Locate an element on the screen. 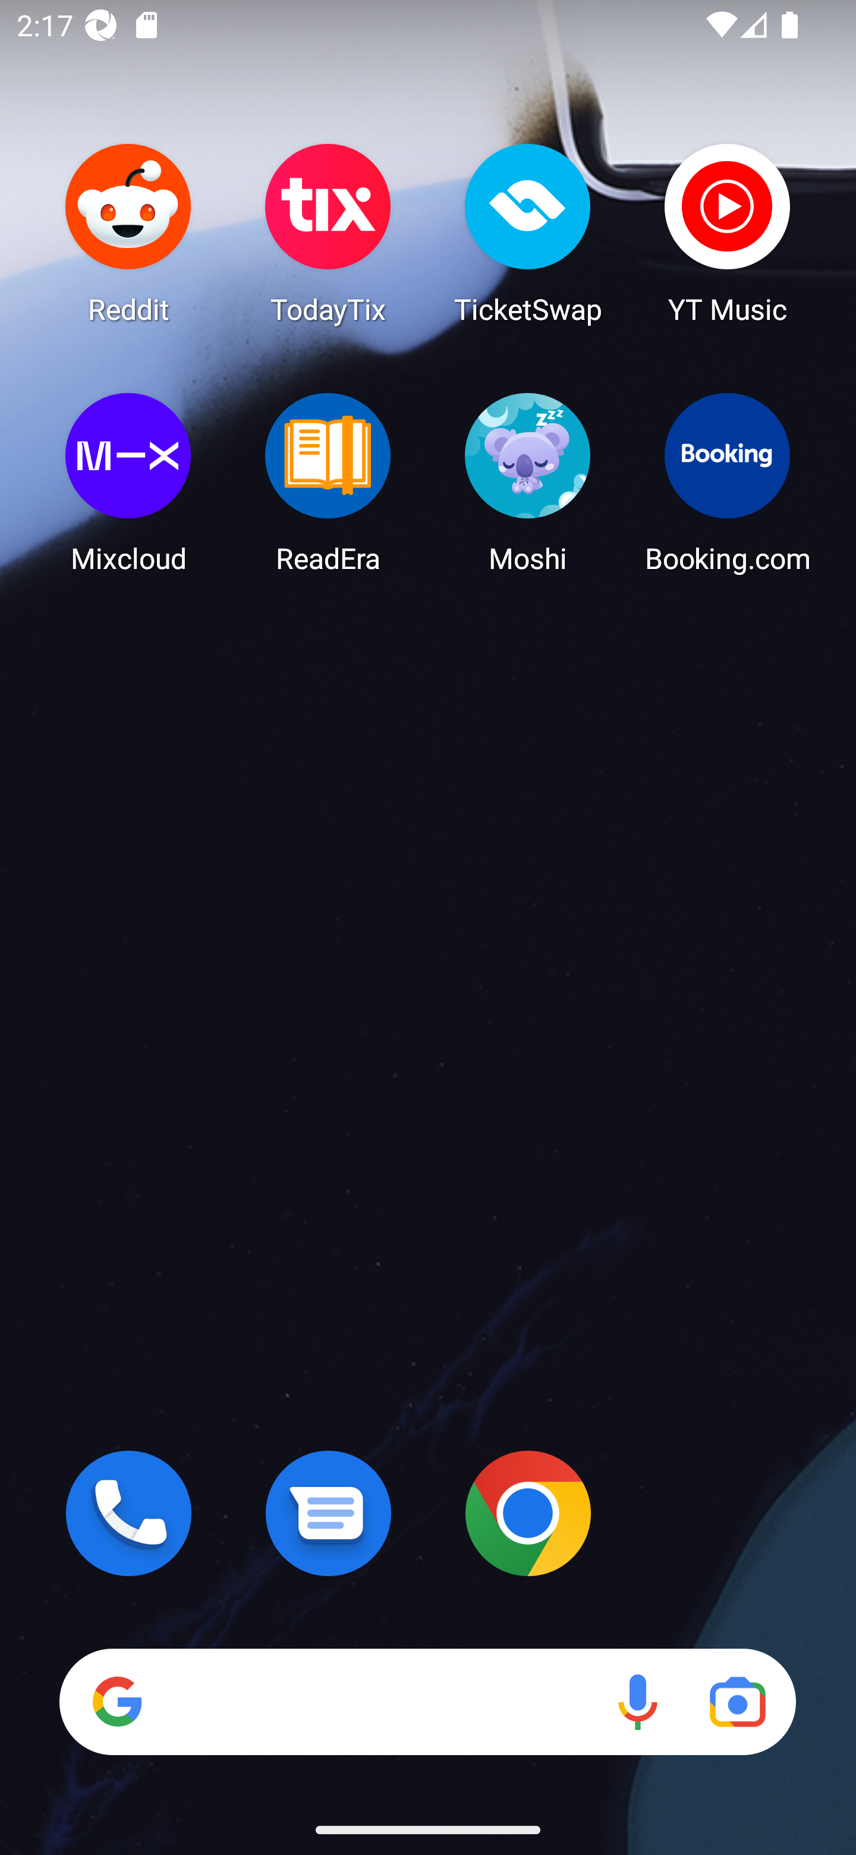  Moshi is located at coordinates (528, 482).